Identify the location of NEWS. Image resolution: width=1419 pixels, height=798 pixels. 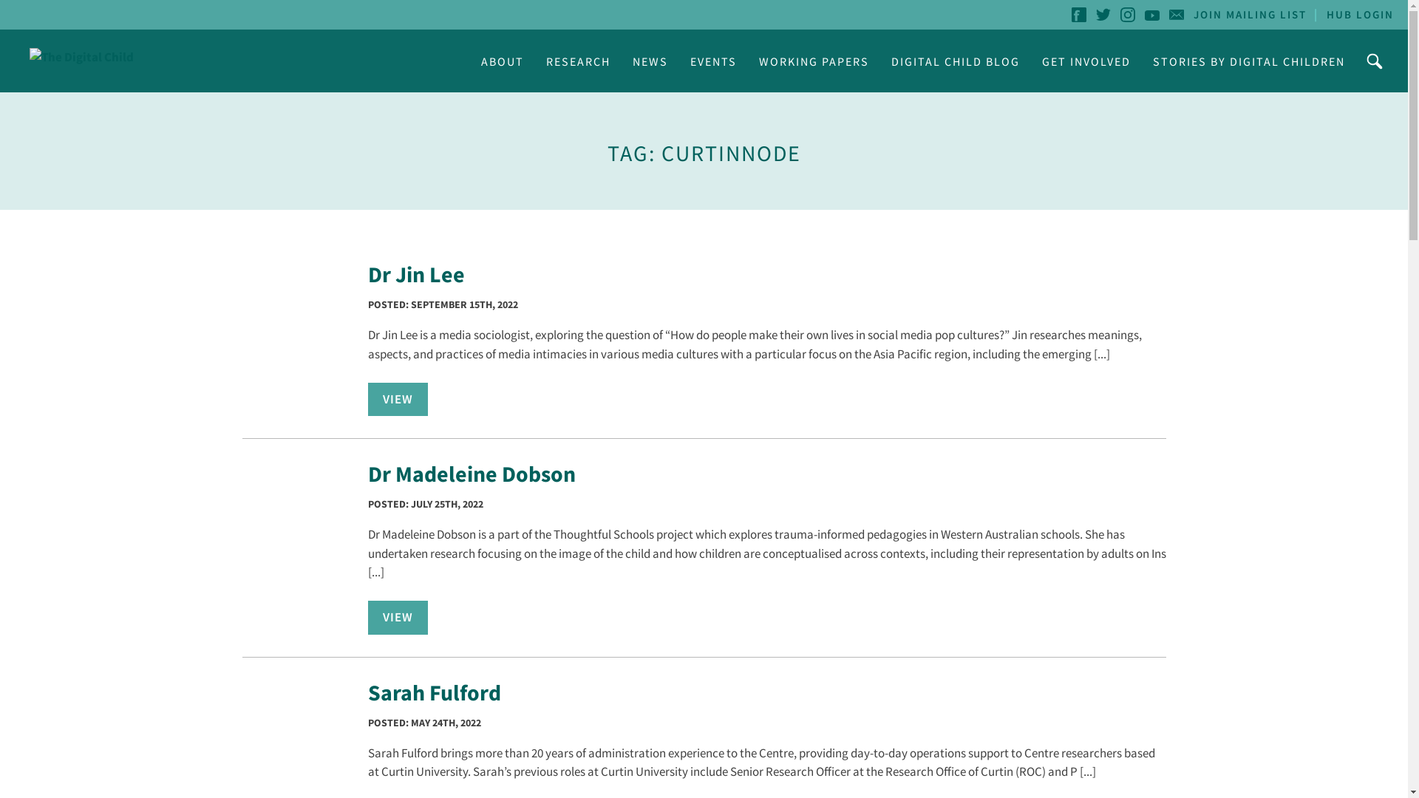
(650, 61).